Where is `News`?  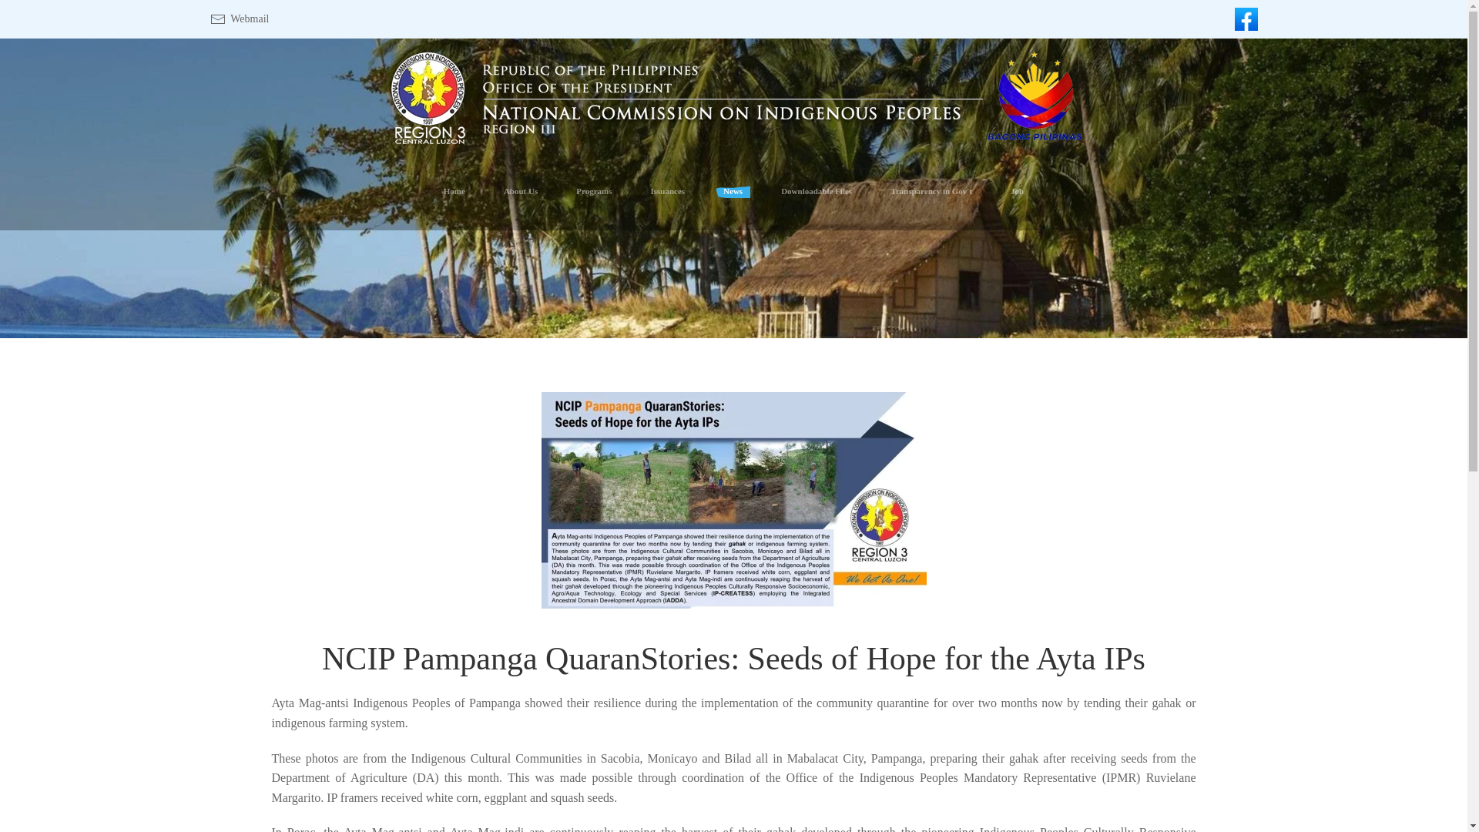
News is located at coordinates (733, 191).